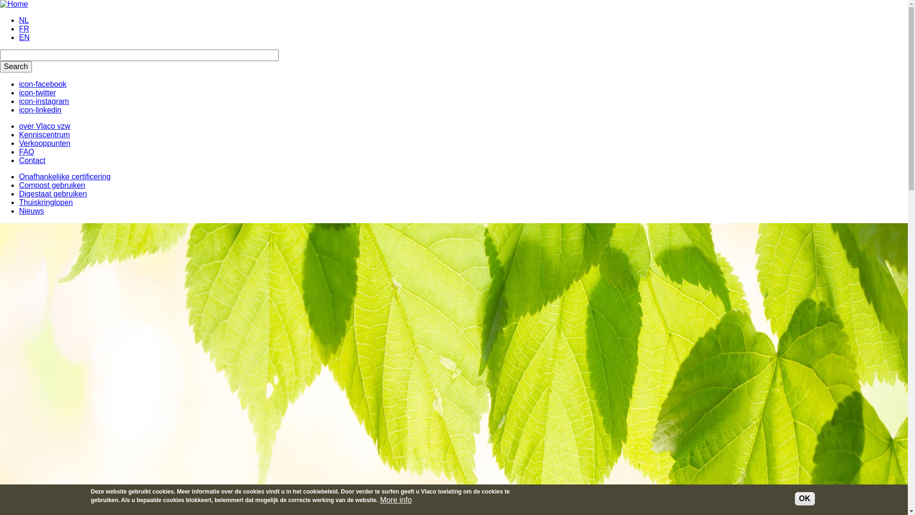 The height and width of the screenshot is (515, 915). What do you see at coordinates (37, 93) in the screenshot?
I see `icon-twitter` at bounding box center [37, 93].